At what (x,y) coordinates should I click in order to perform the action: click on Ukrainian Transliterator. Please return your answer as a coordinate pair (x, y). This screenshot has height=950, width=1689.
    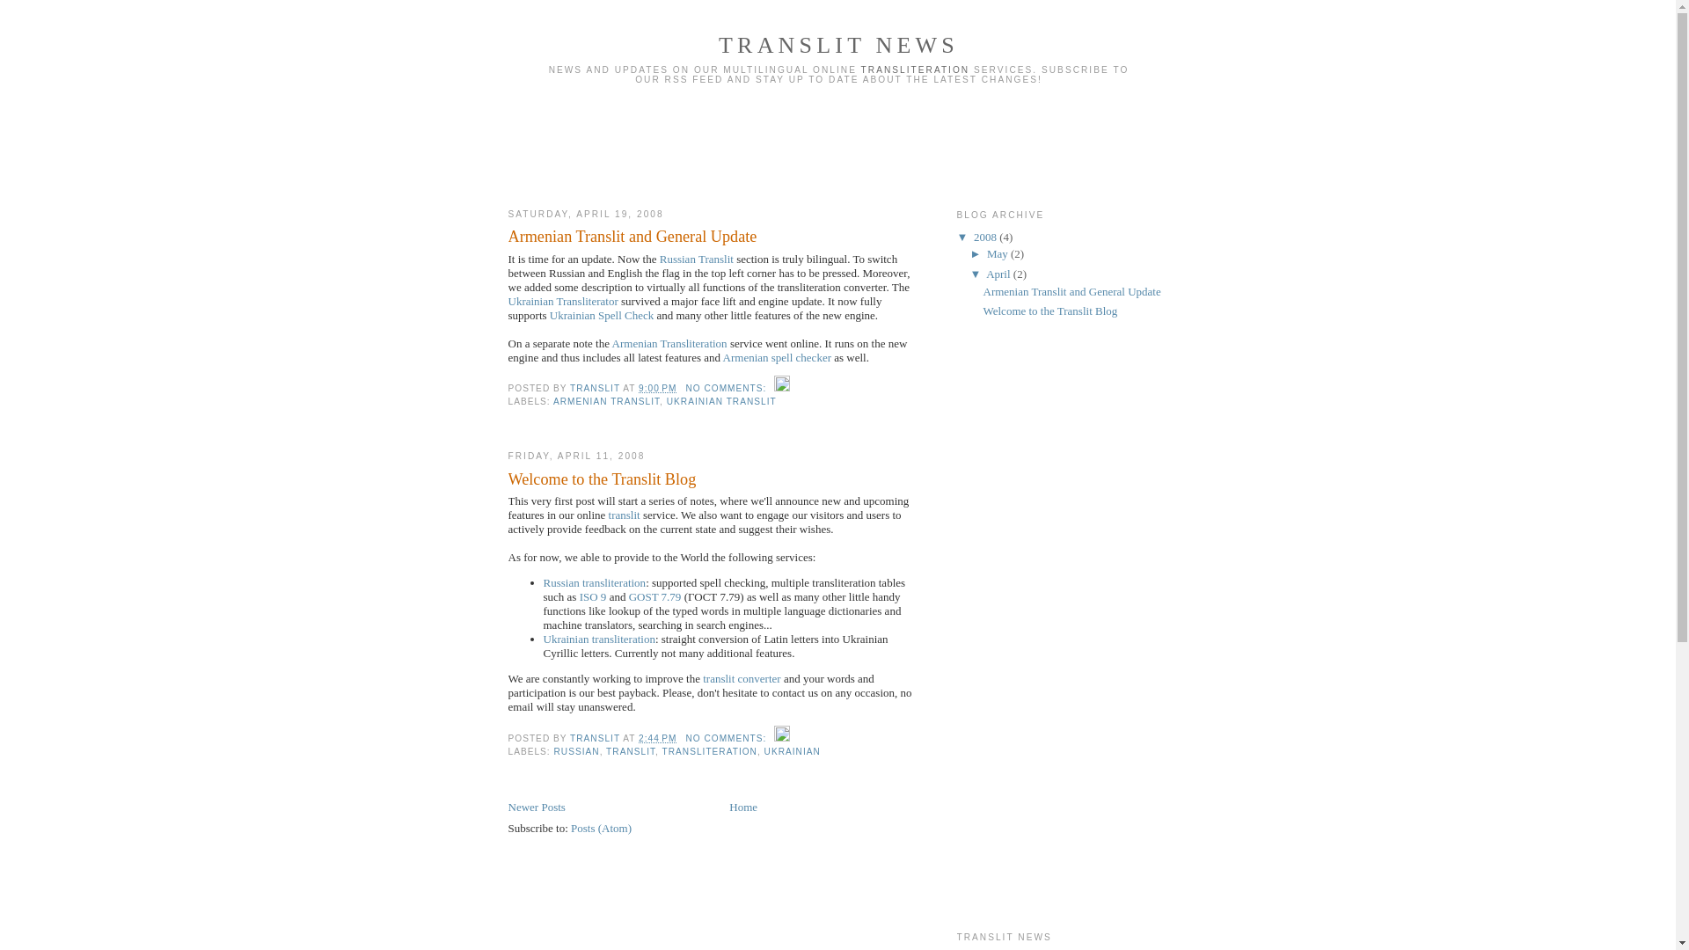
    Looking at the image, I should click on (563, 301).